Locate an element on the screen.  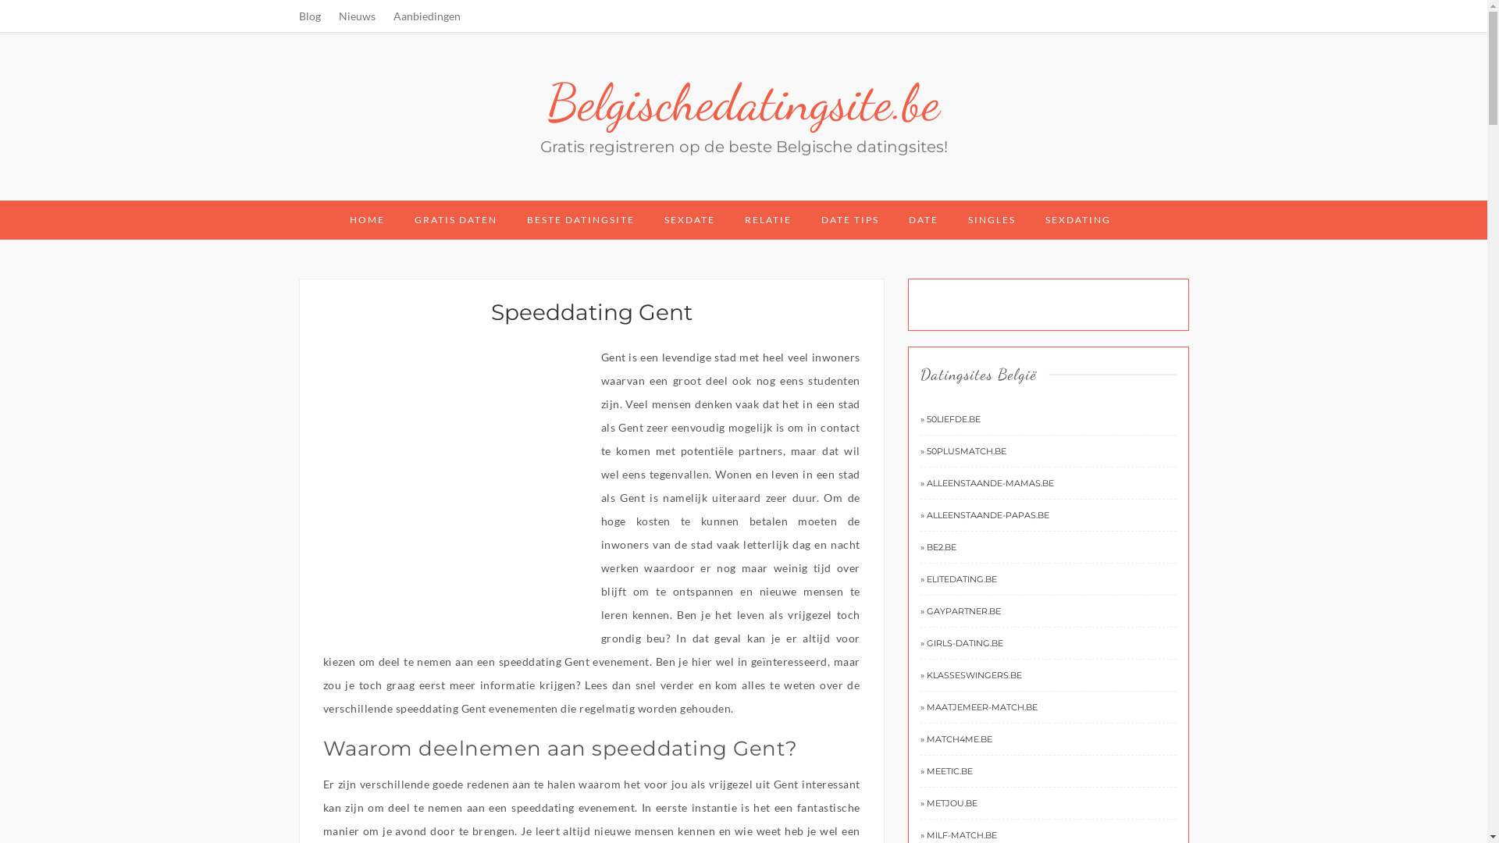
HOME is located at coordinates (367, 220).